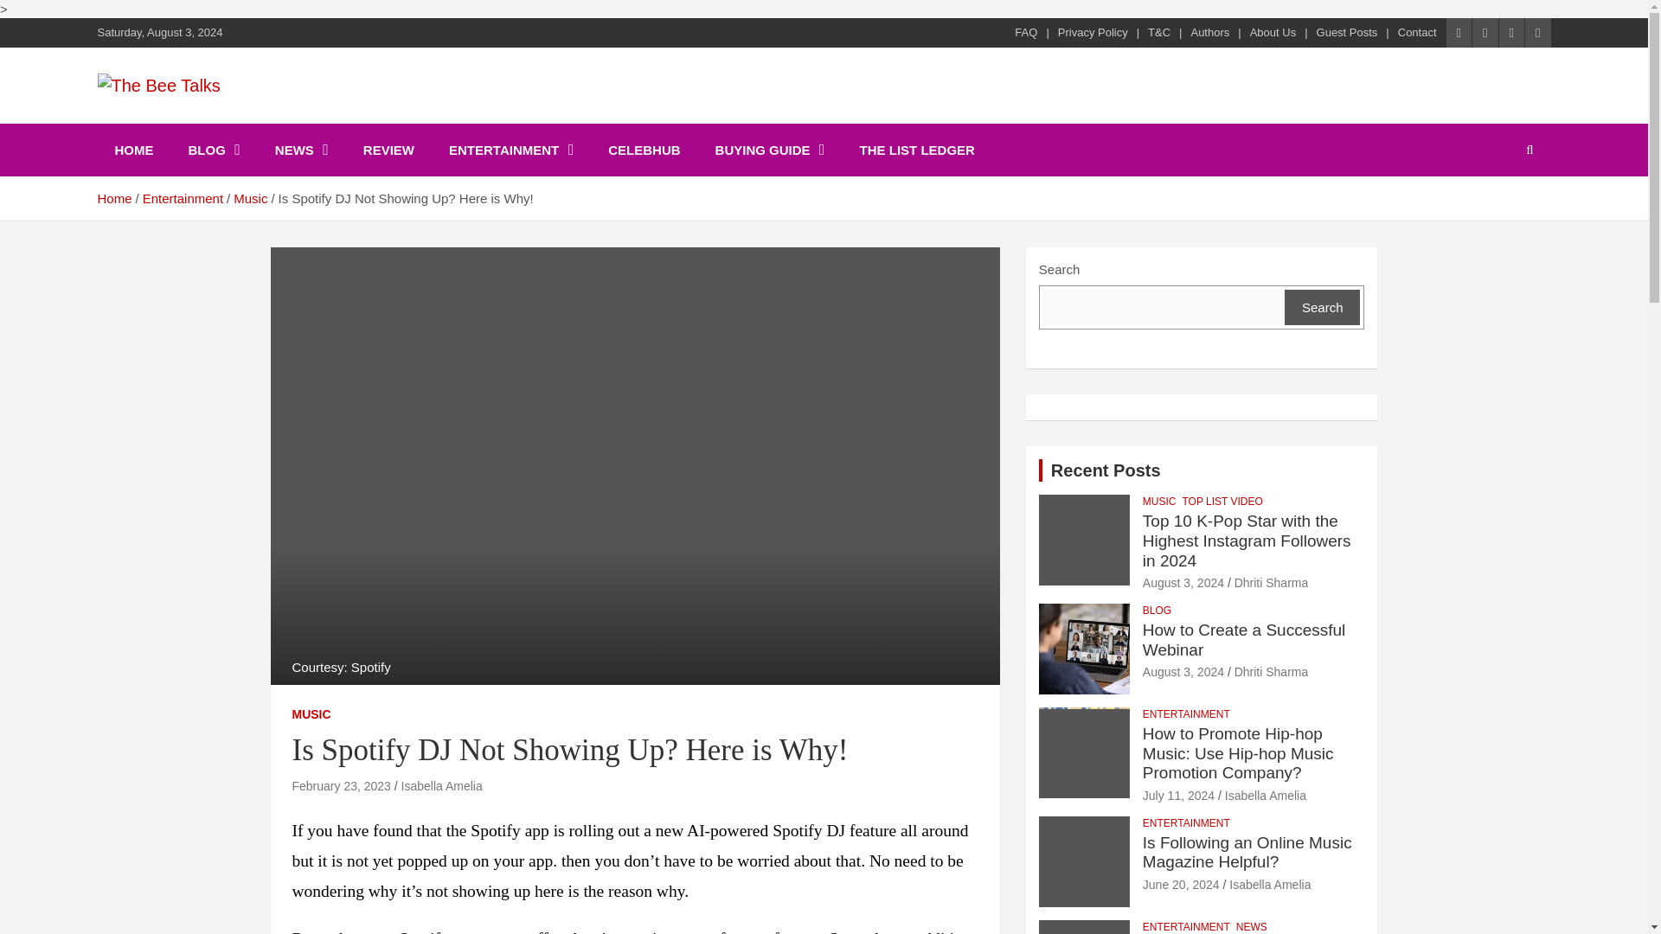 The image size is (1661, 934). Describe the element at coordinates (1273, 33) in the screenshot. I see `About Us` at that location.